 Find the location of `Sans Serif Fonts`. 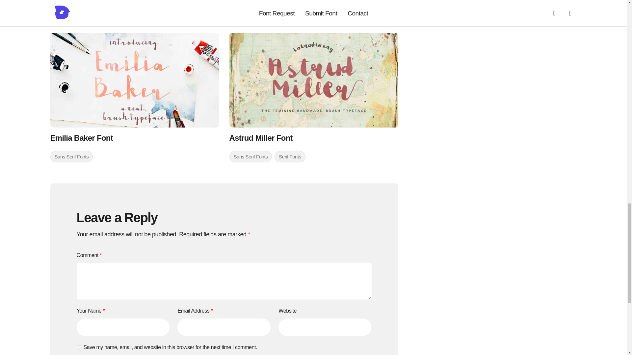

Sans Serif Fonts is located at coordinates (71, 3).